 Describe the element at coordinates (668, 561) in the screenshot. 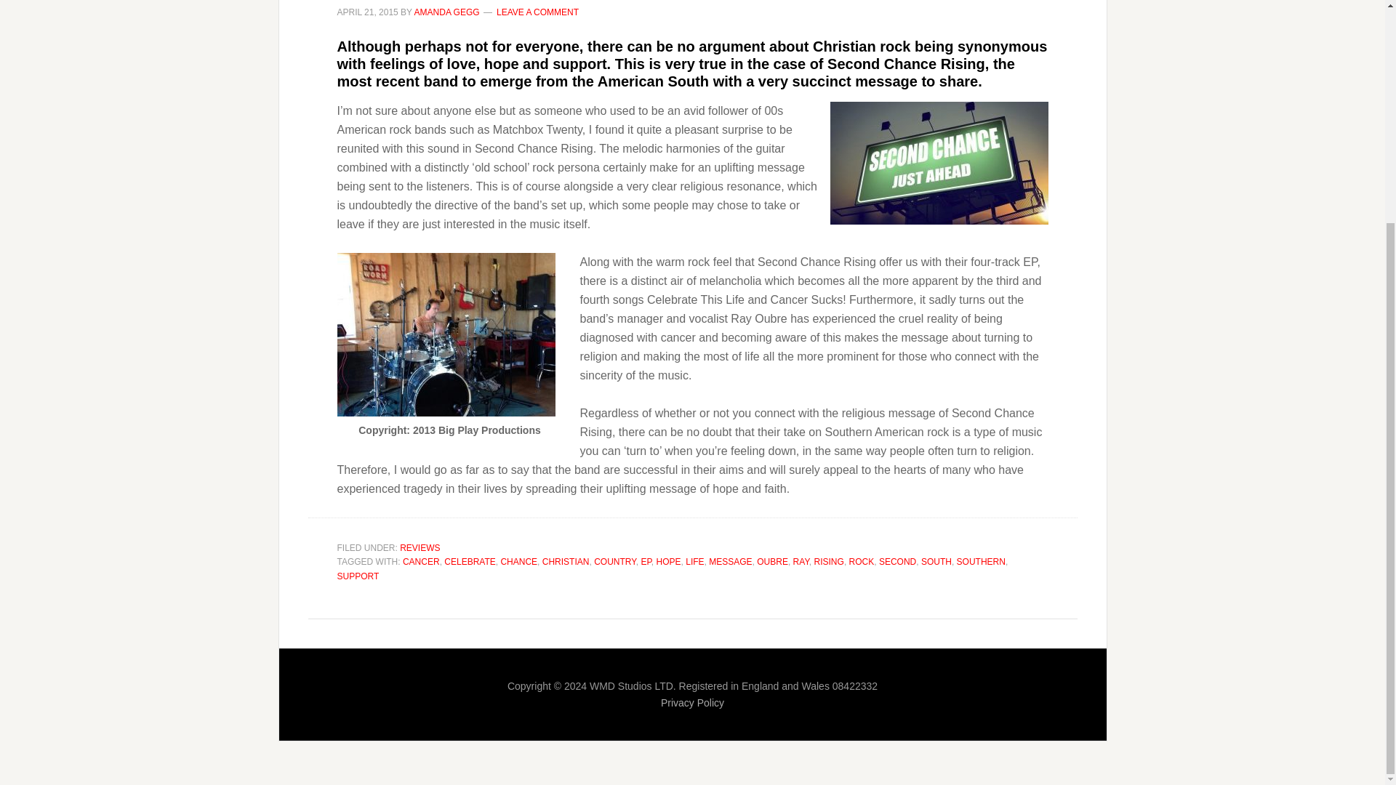

I see `HOPE` at that location.